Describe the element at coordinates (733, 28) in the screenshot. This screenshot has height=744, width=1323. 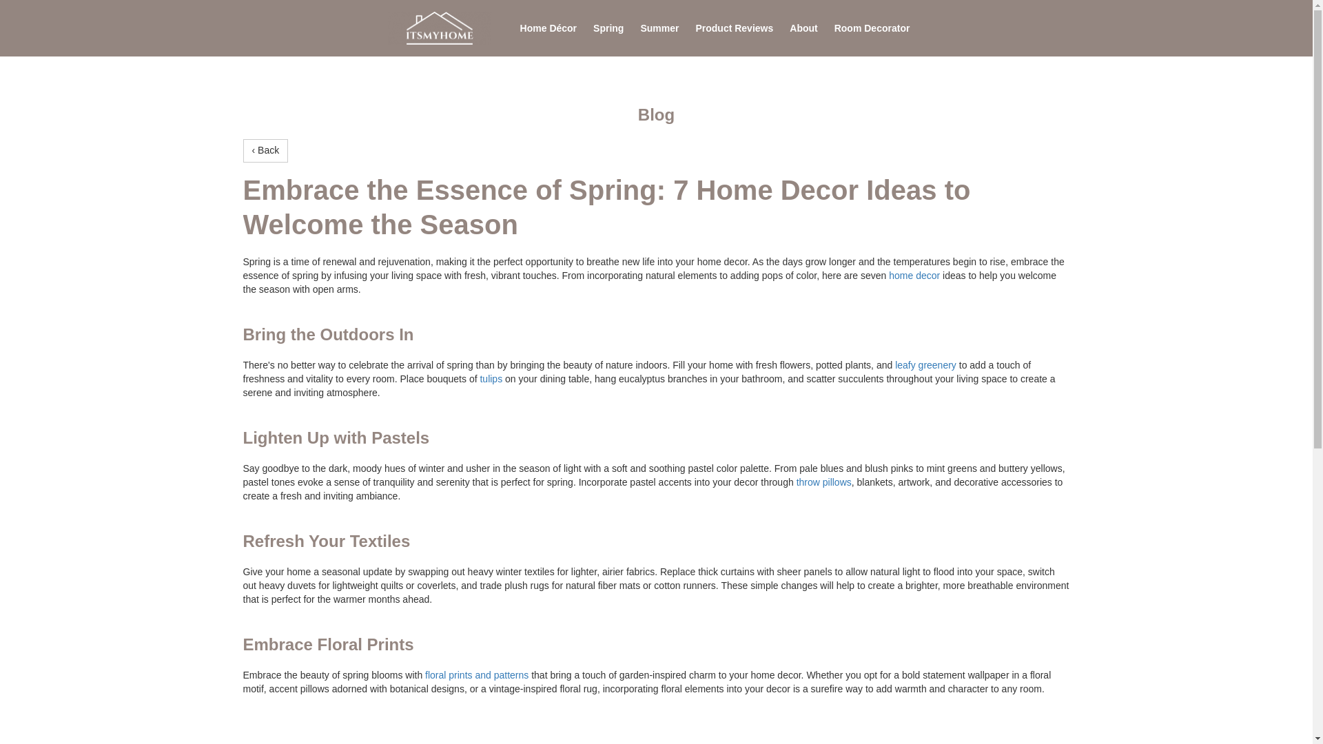
I see `Product Reviews` at that location.